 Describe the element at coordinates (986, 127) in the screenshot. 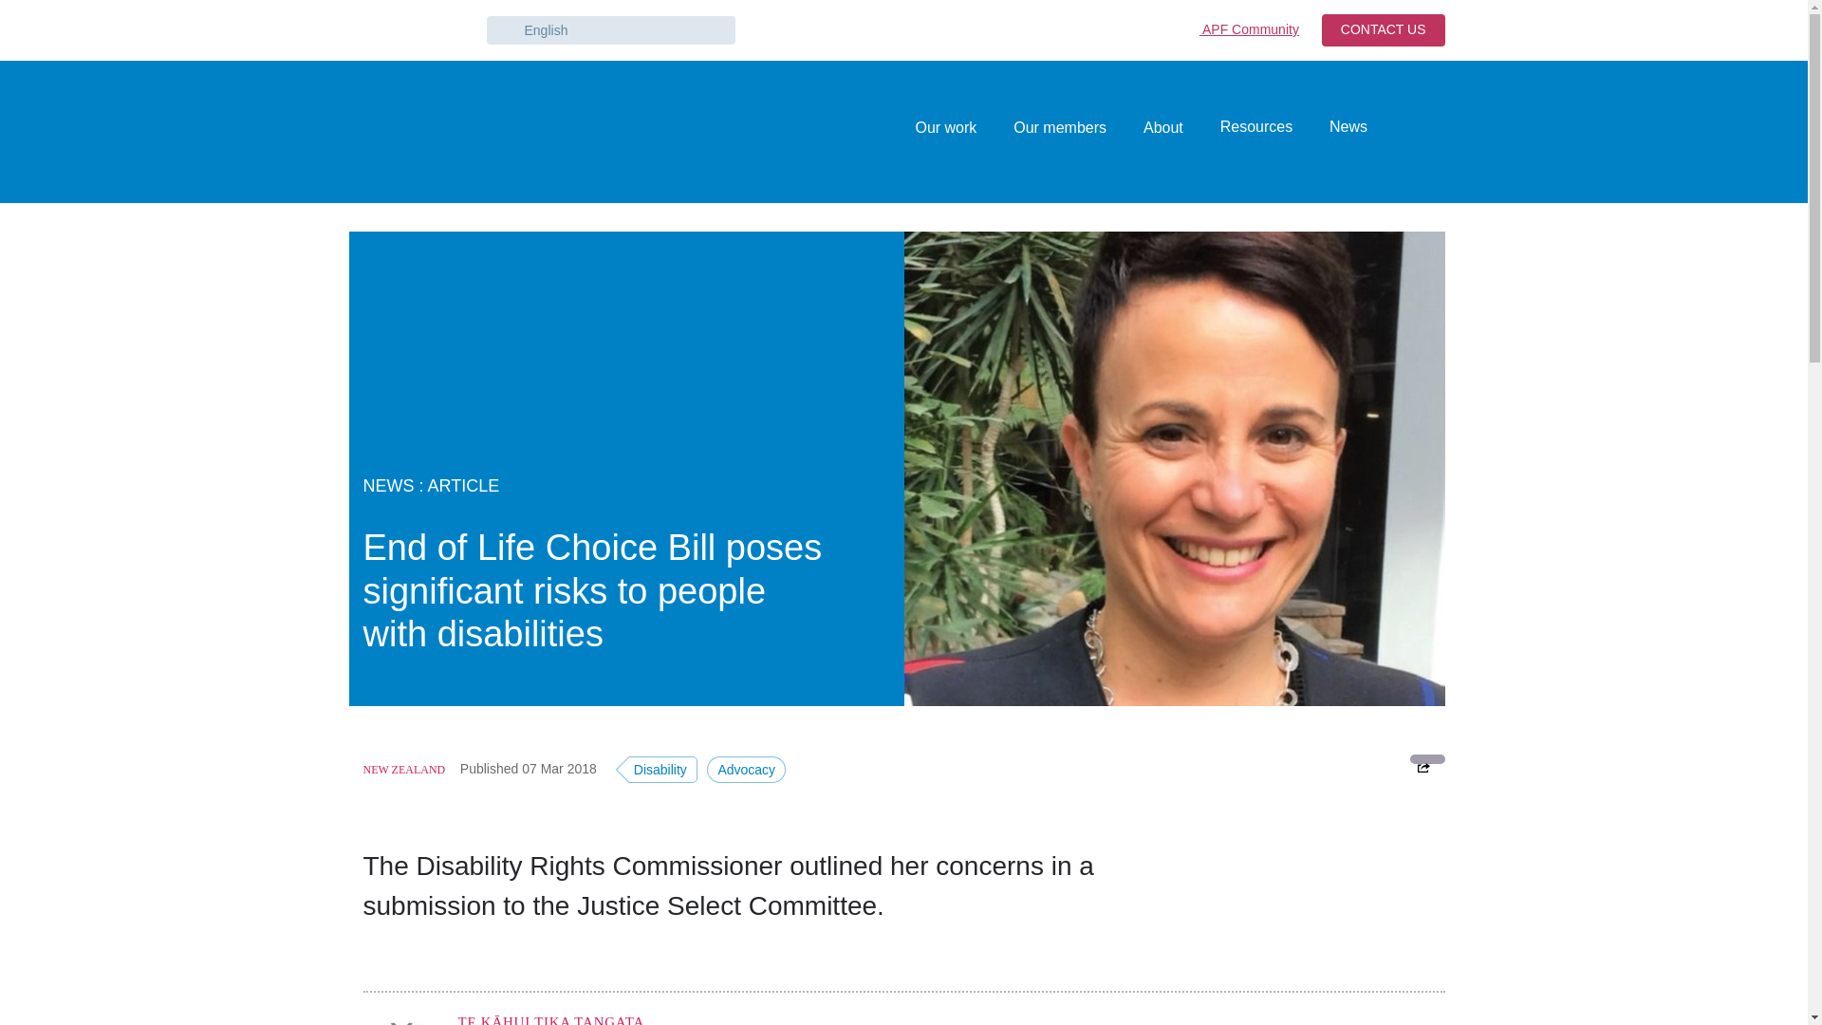

I see `Our work submenu` at that location.